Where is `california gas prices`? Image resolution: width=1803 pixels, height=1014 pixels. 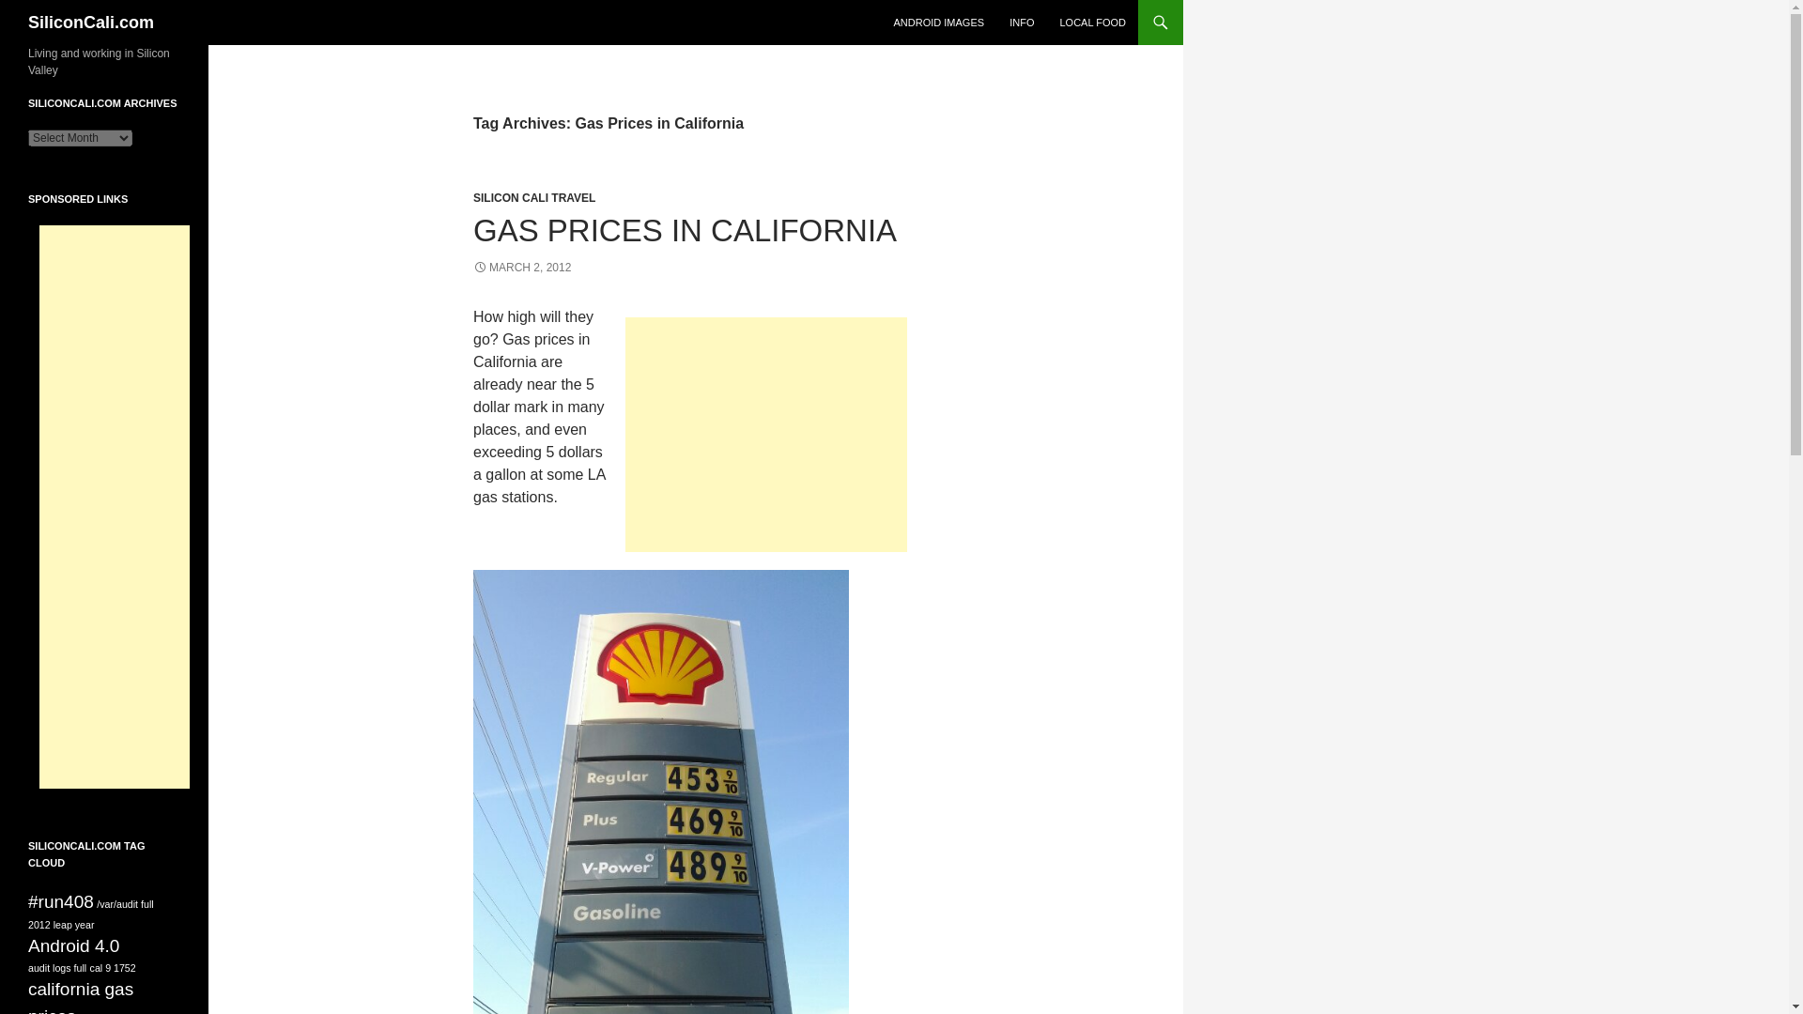
california gas prices is located at coordinates (81, 997).